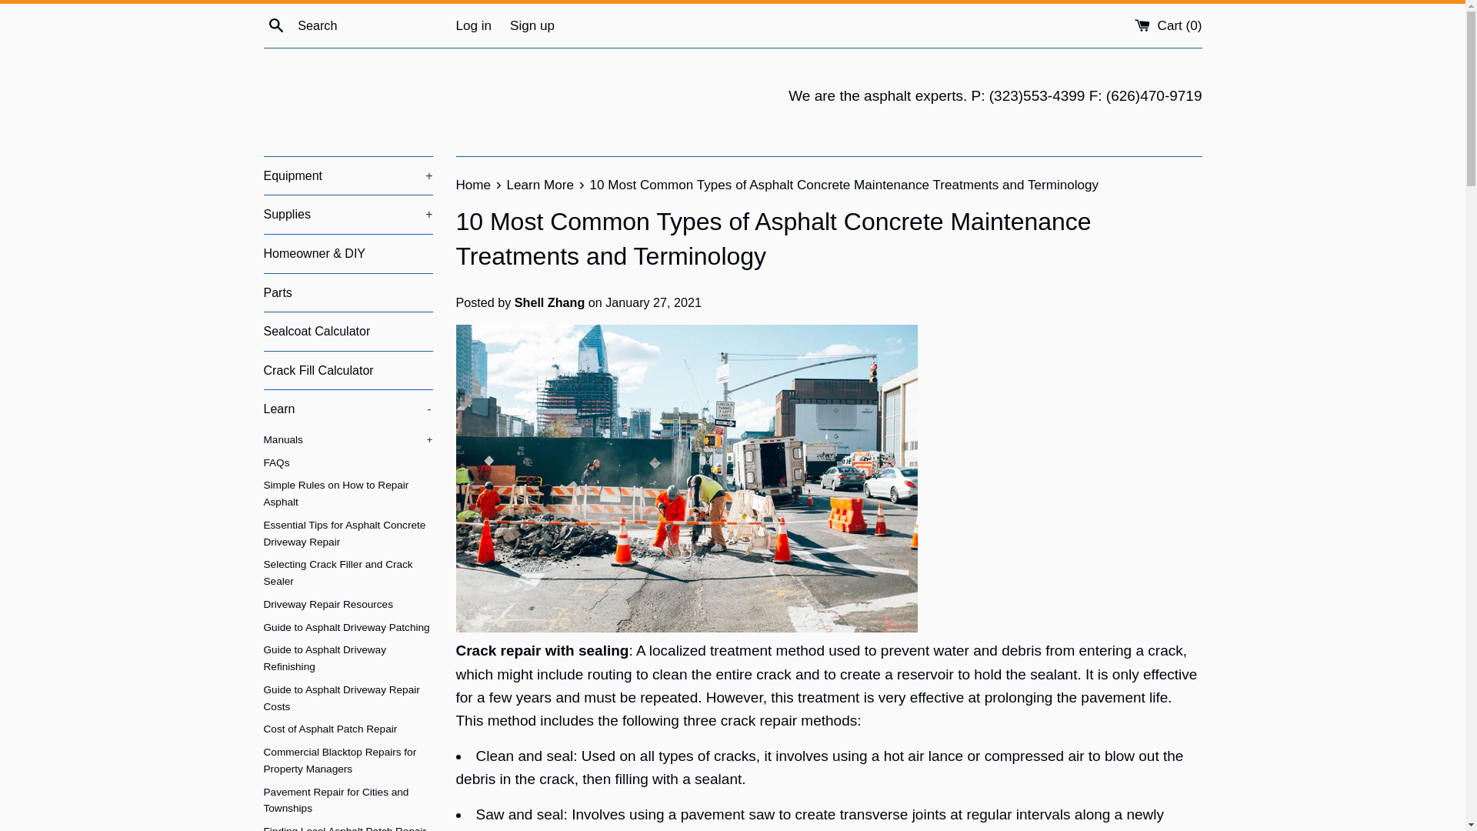 This screenshot has height=831, width=1477. I want to click on Crack Fill Calculator, so click(348, 370).